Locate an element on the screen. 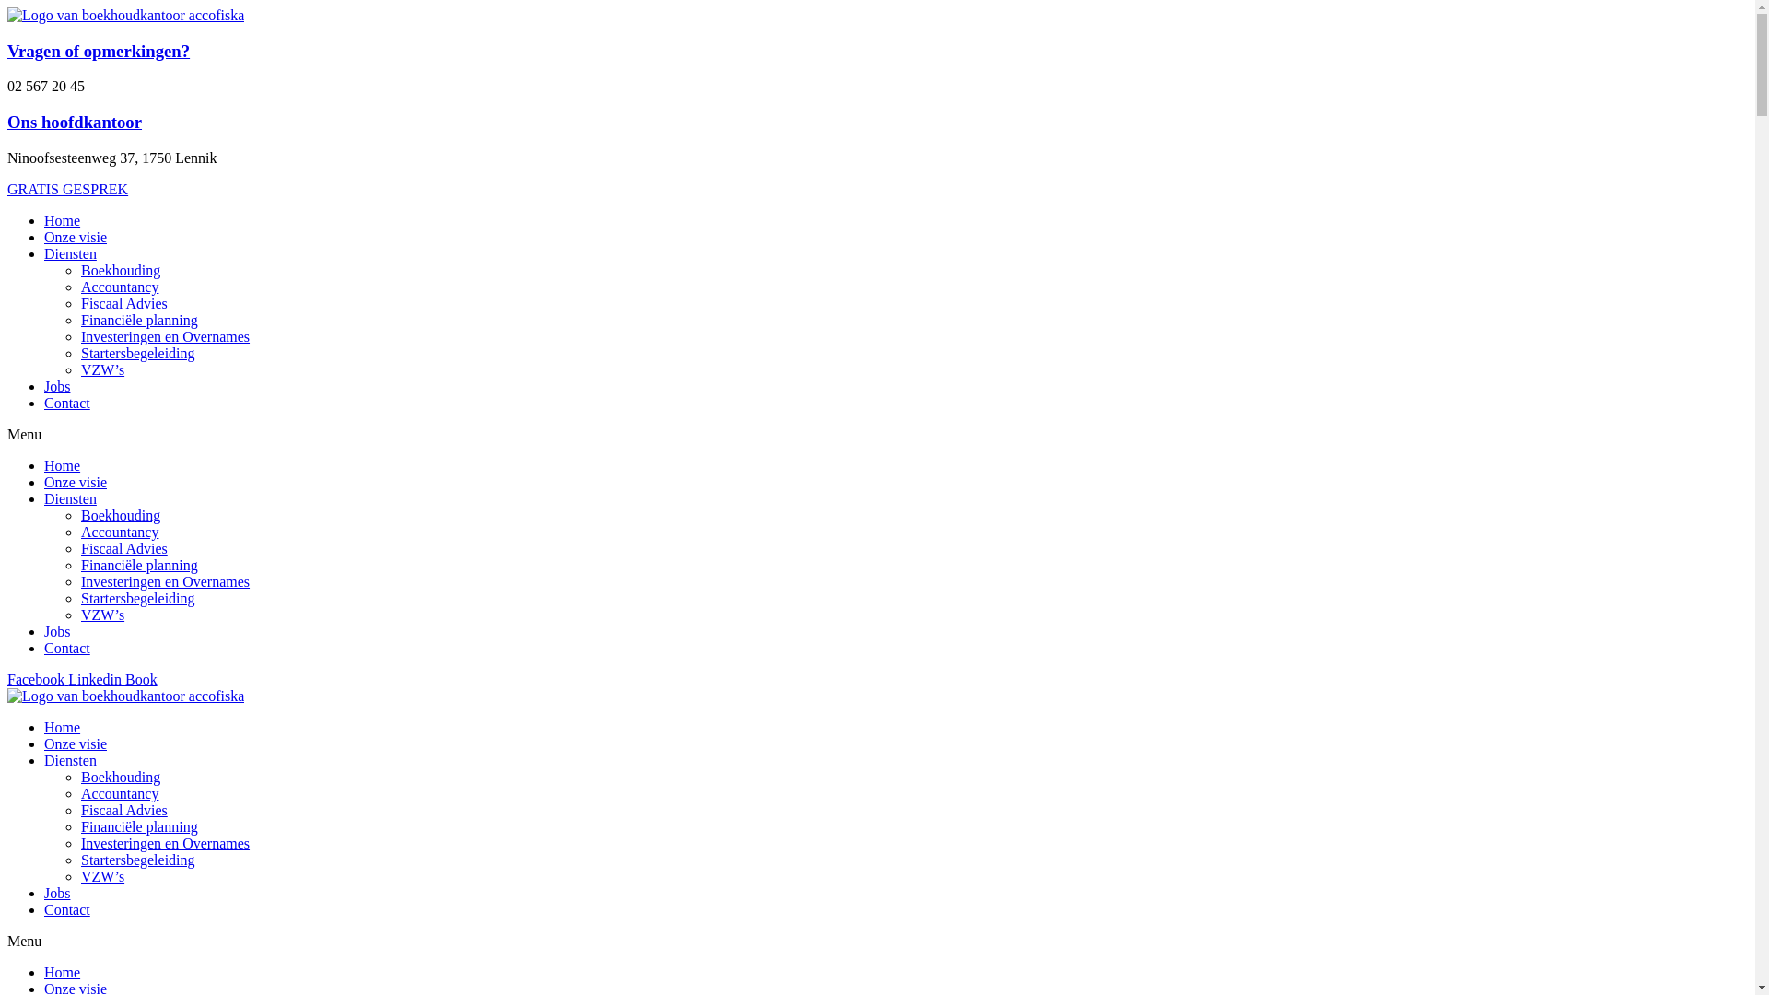 The image size is (1769, 995). Onze visie is located at coordinates (76, 483).